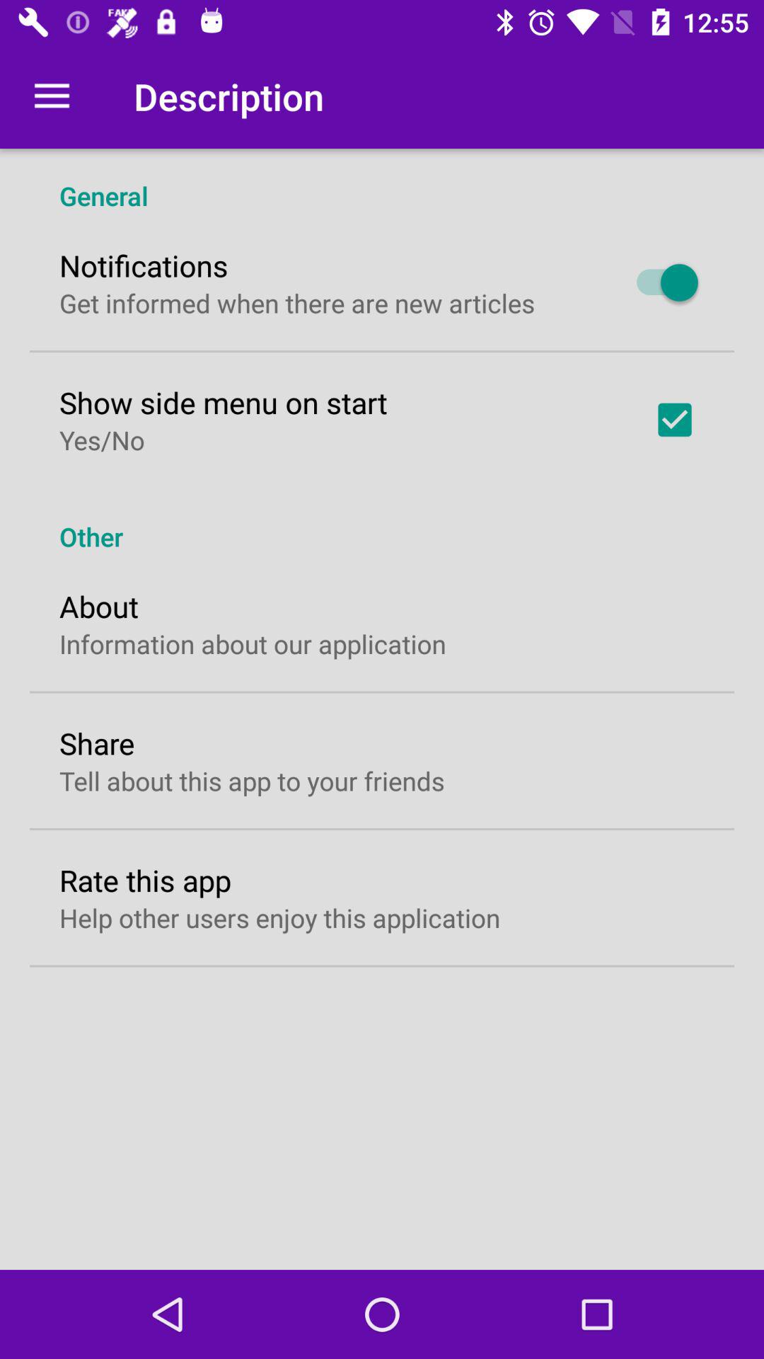 This screenshot has height=1359, width=764. I want to click on select the icon below the get informed when icon, so click(224, 402).